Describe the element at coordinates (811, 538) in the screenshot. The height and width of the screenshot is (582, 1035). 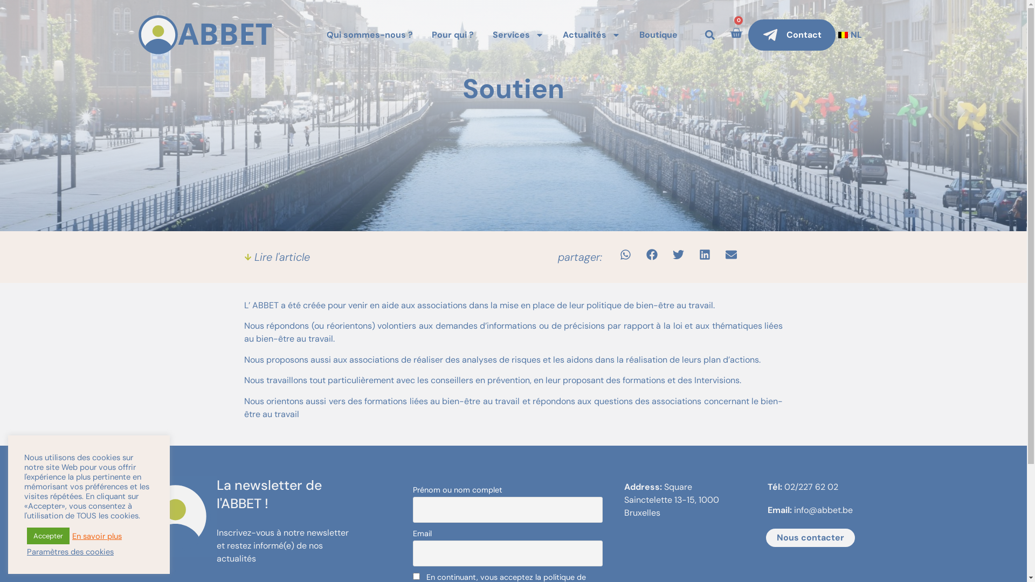
I see `Nous contacter` at that location.